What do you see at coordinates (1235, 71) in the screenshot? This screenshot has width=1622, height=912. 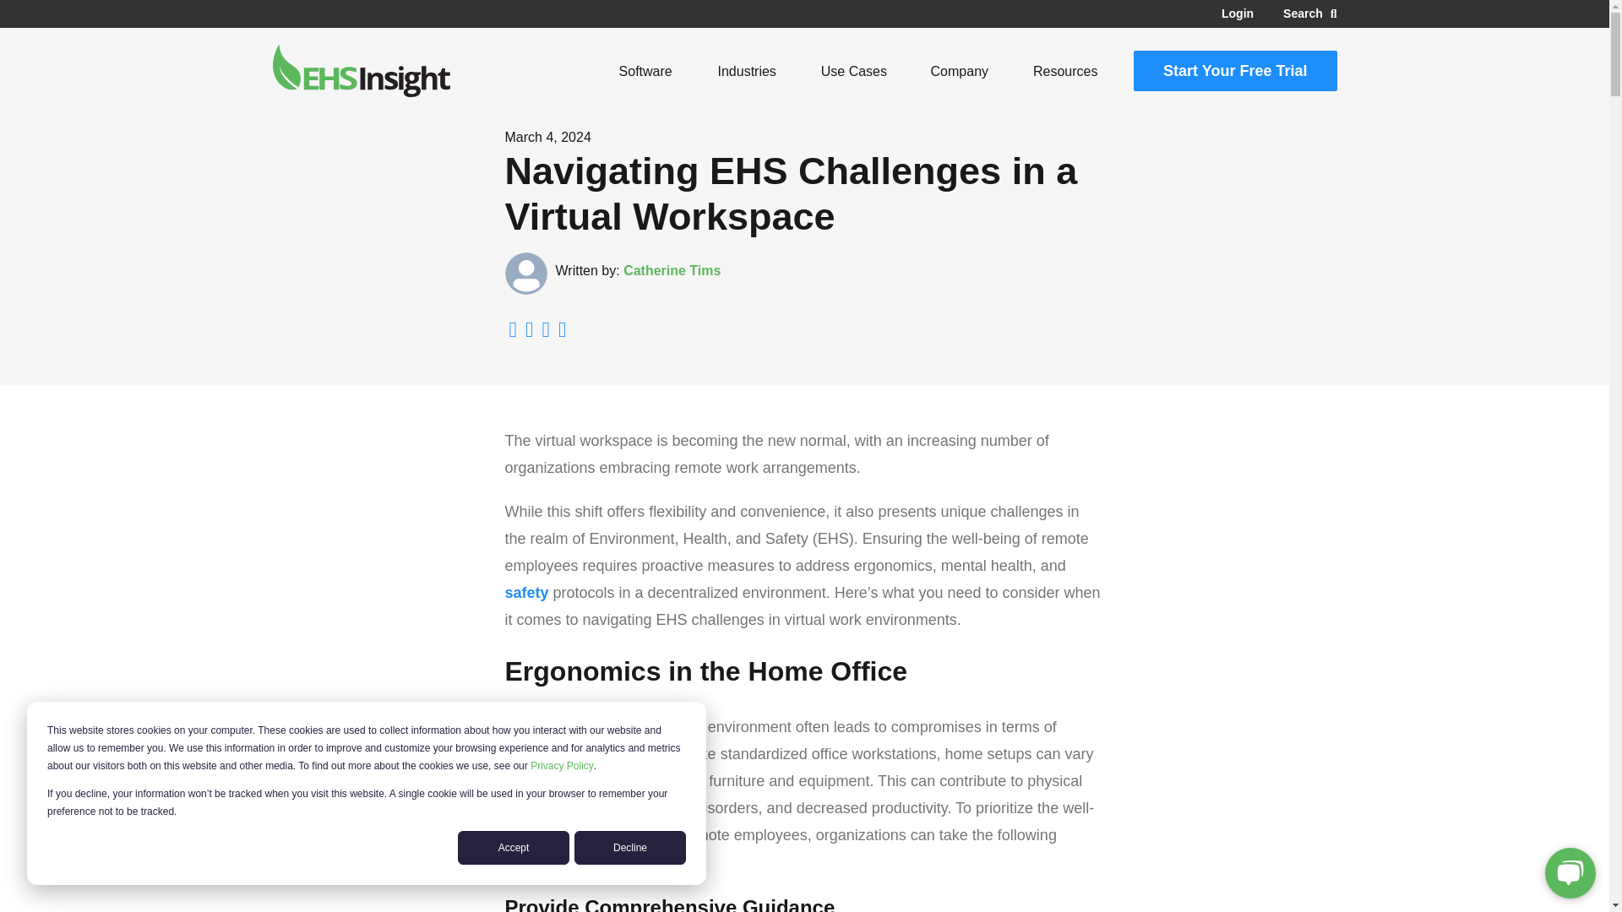 I see `Start Your Free Trial` at bounding box center [1235, 71].